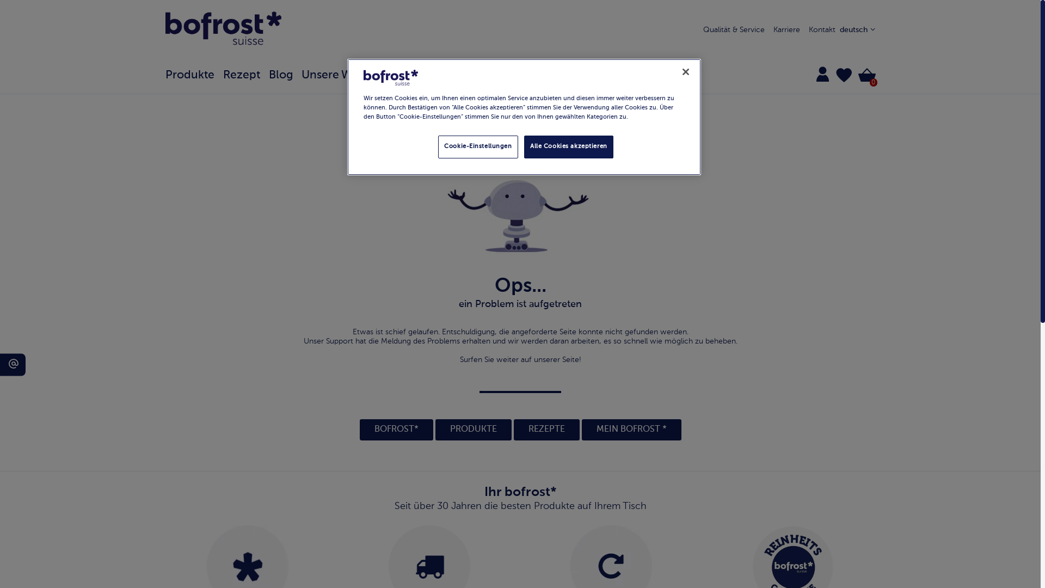 The image size is (1045, 588). What do you see at coordinates (865, 75) in the screenshot?
I see `0` at bounding box center [865, 75].